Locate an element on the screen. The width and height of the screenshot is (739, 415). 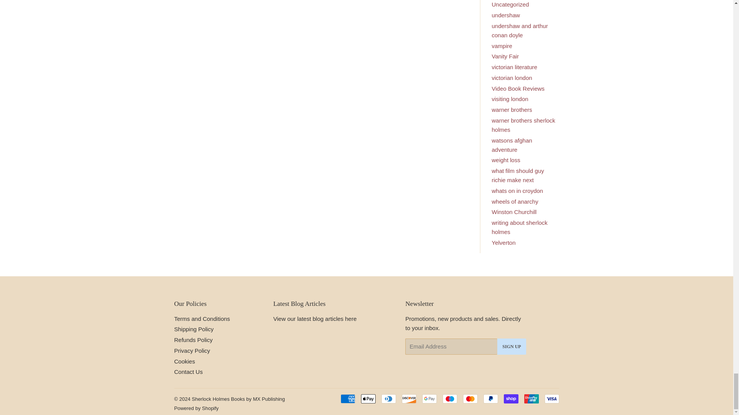
PayPal is located at coordinates (490, 399).